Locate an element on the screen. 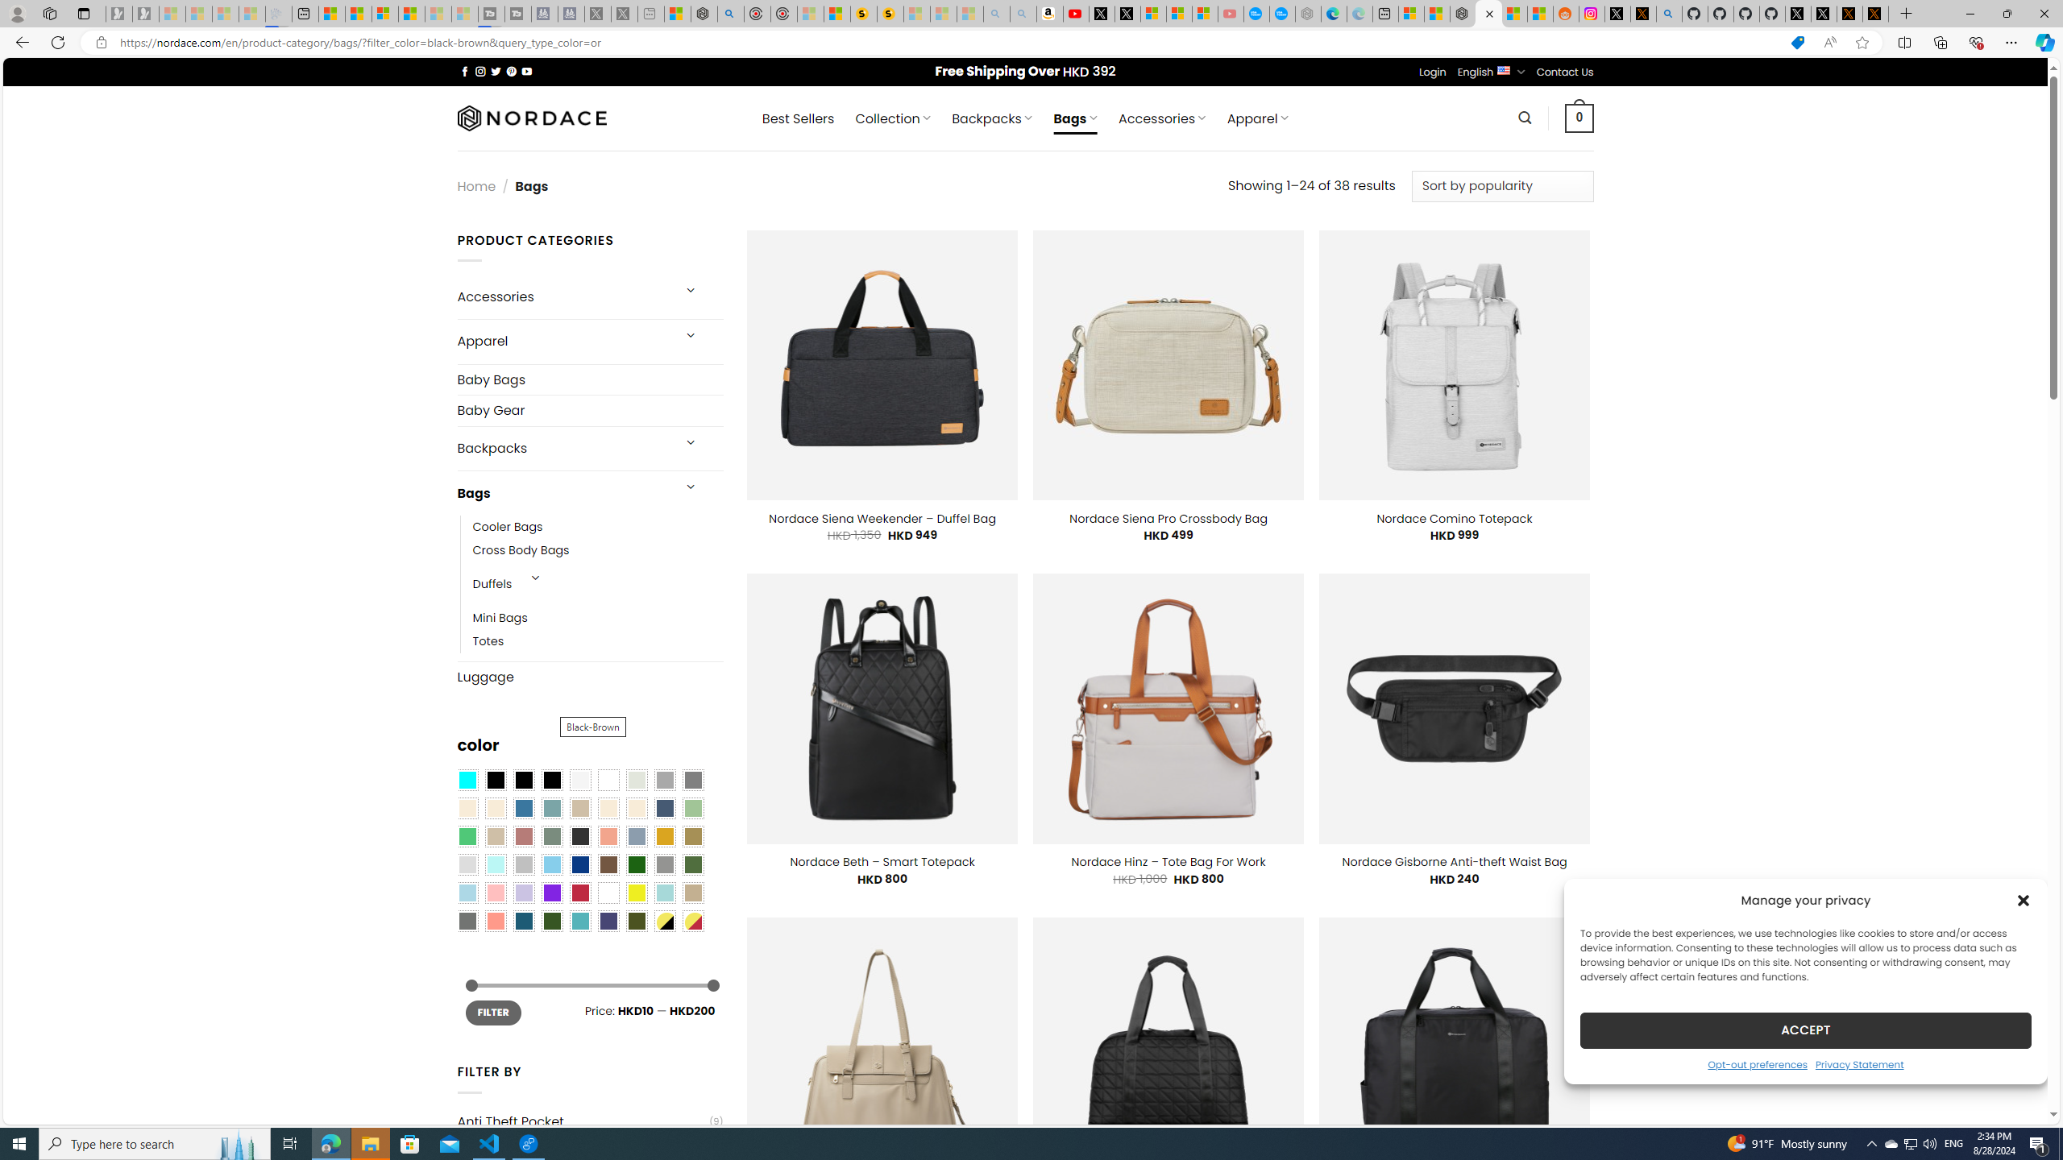 The height and width of the screenshot is (1160, 2063). White is located at coordinates (608, 893).